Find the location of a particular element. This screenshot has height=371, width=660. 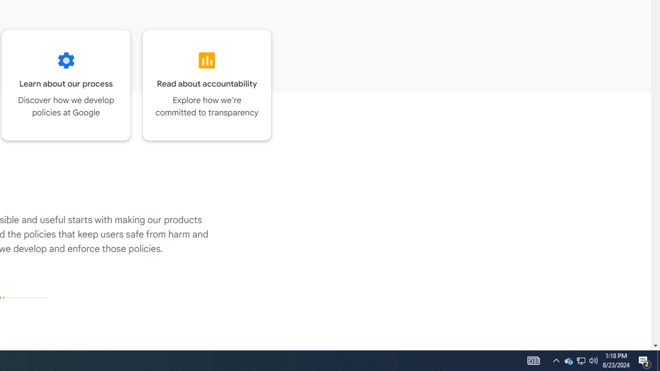

Go to the Accountability page is located at coordinates (207, 85).